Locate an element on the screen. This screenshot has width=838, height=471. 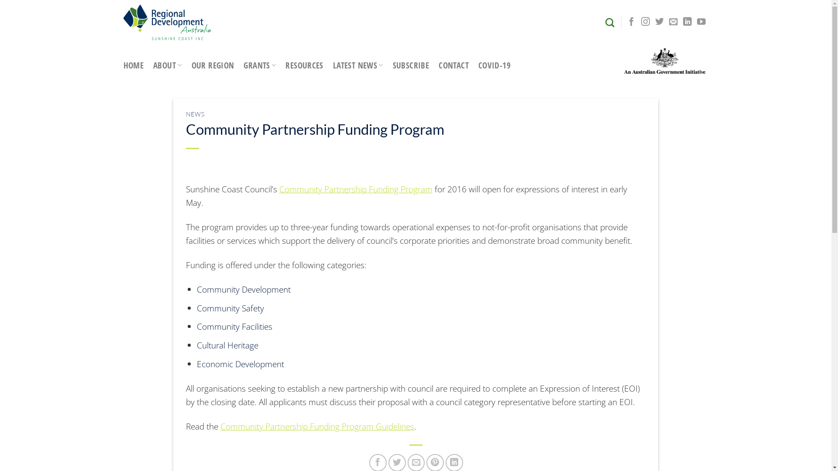
Economic Development is located at coordinates (240, 364).